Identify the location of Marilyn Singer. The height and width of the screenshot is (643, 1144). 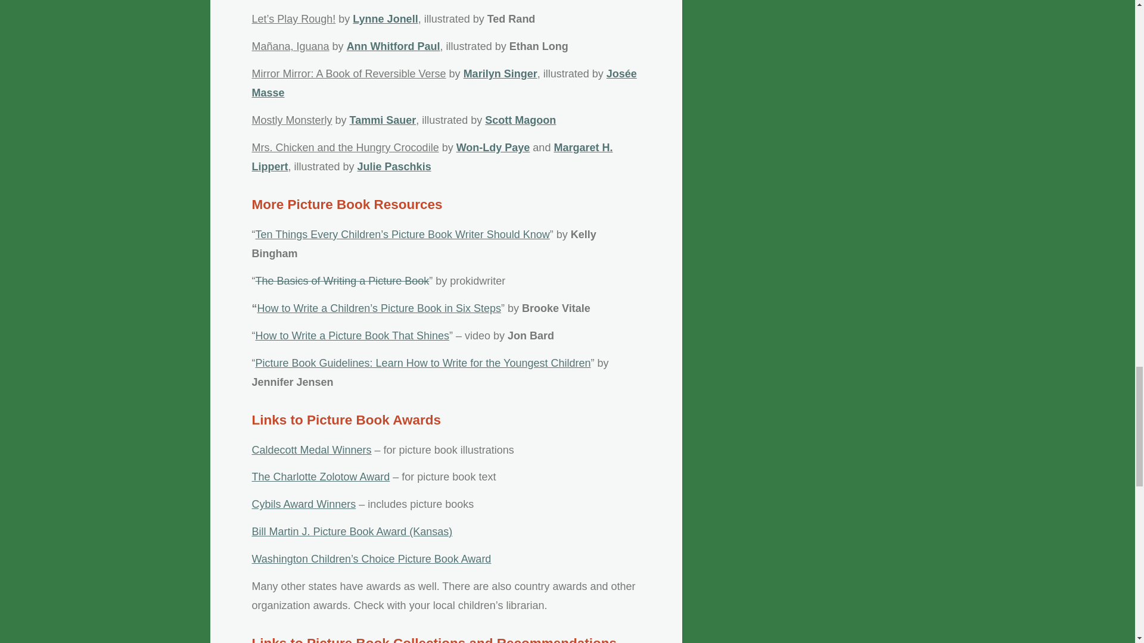
(500, 74).